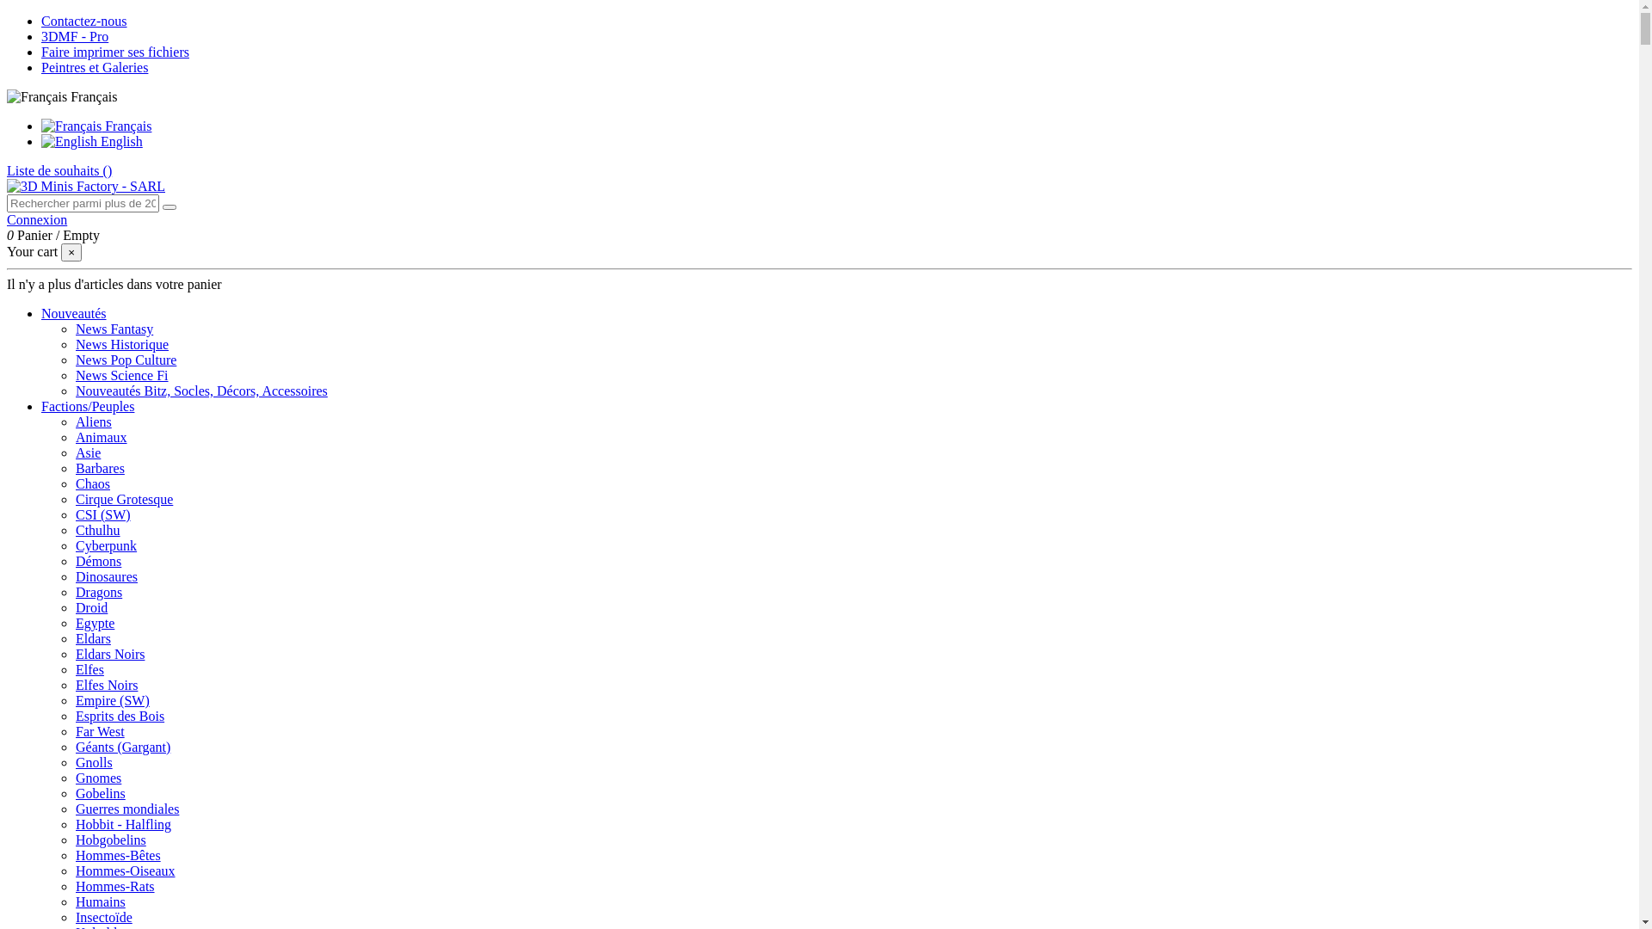  Describe the element at coordinates (111, 840) in the screenshot. I see `Hobgobelins` at that location.